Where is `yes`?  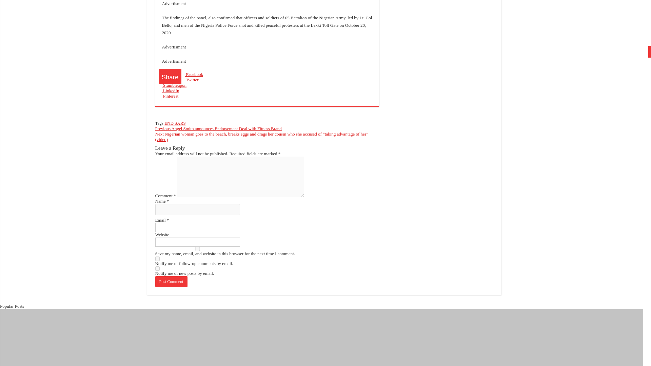
yes is located at coordinates (198, 249).